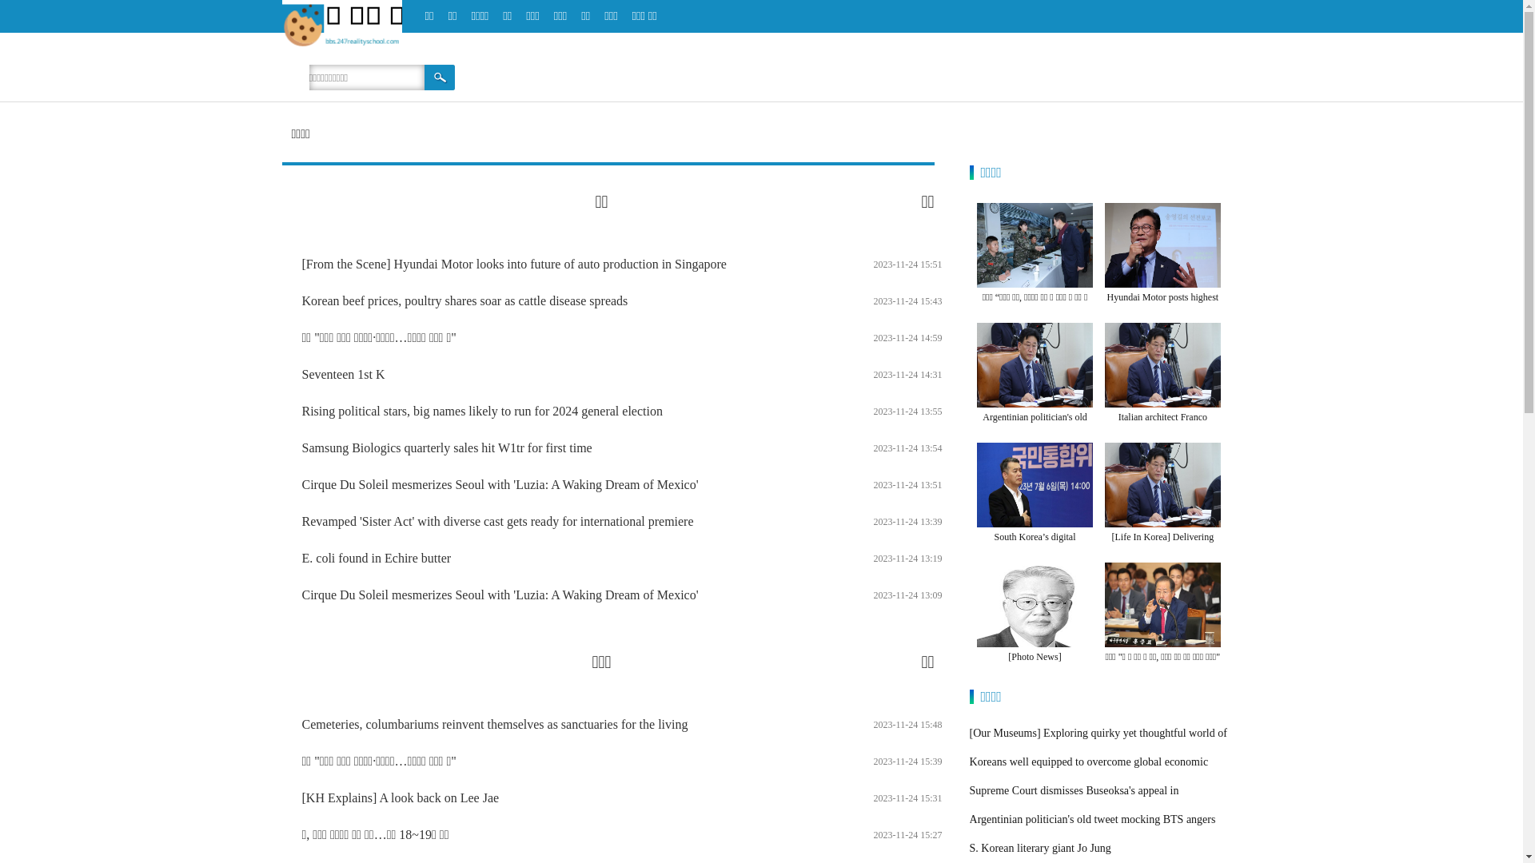  Describe the element at coordinates (1041, 849) in the screenshot. I see `S. Korean literary giant Jo Jung` at that location.